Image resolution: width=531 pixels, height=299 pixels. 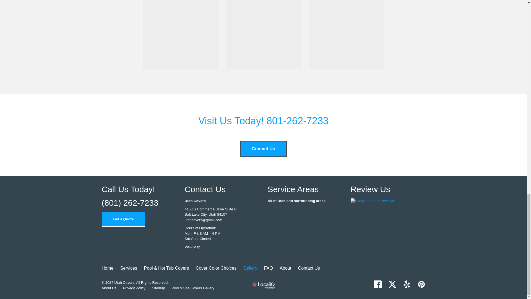 I want to click on pinterest, so click(x=421, y=284).